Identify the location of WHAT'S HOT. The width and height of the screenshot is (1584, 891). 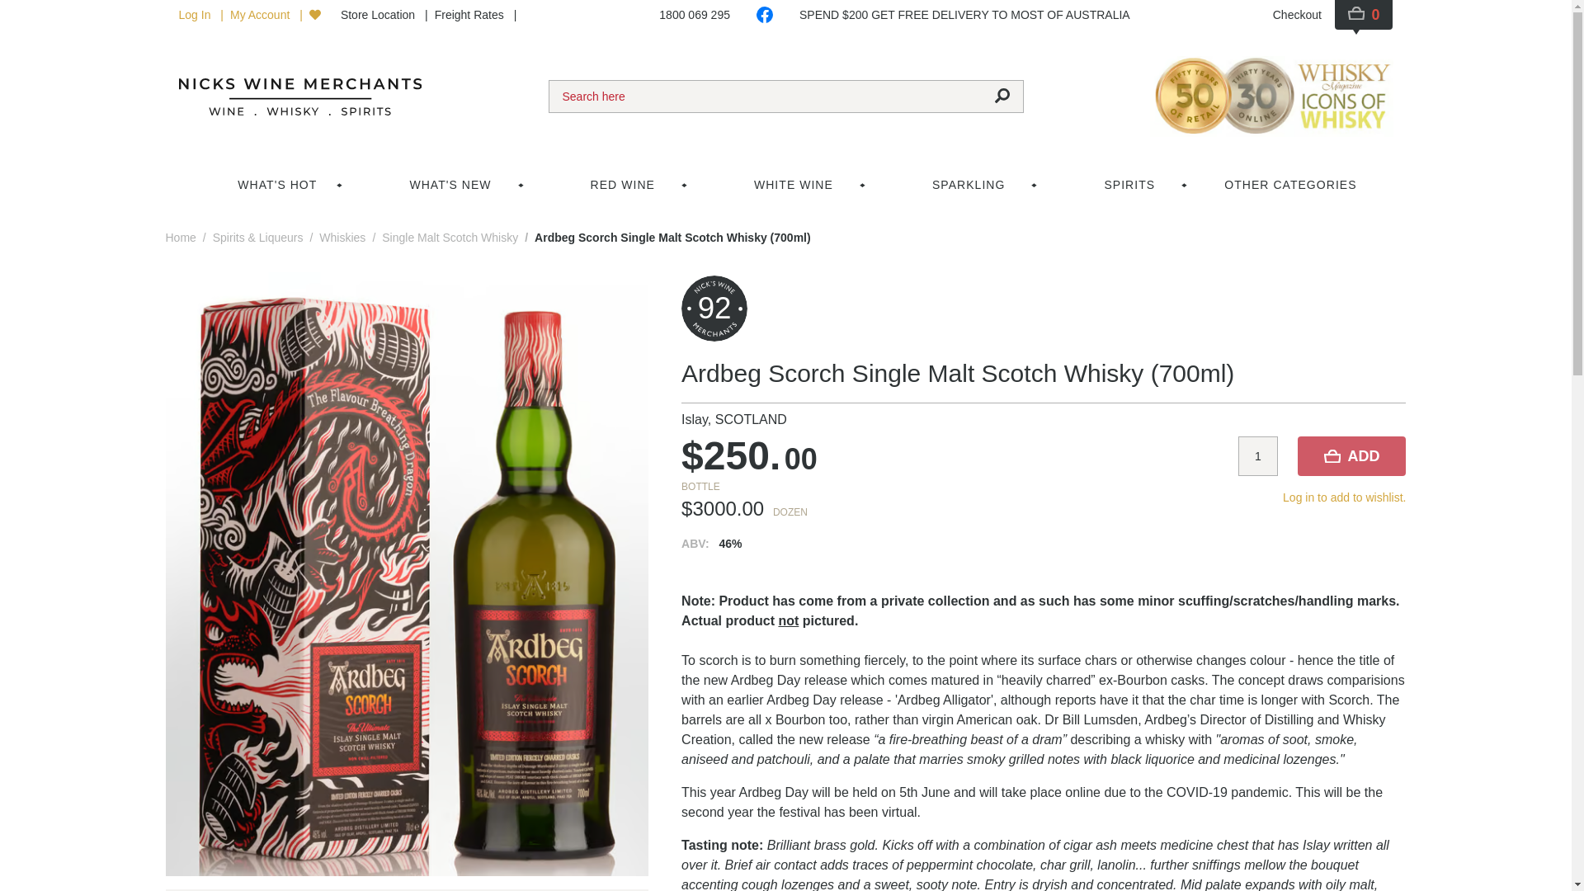
(277, 185).